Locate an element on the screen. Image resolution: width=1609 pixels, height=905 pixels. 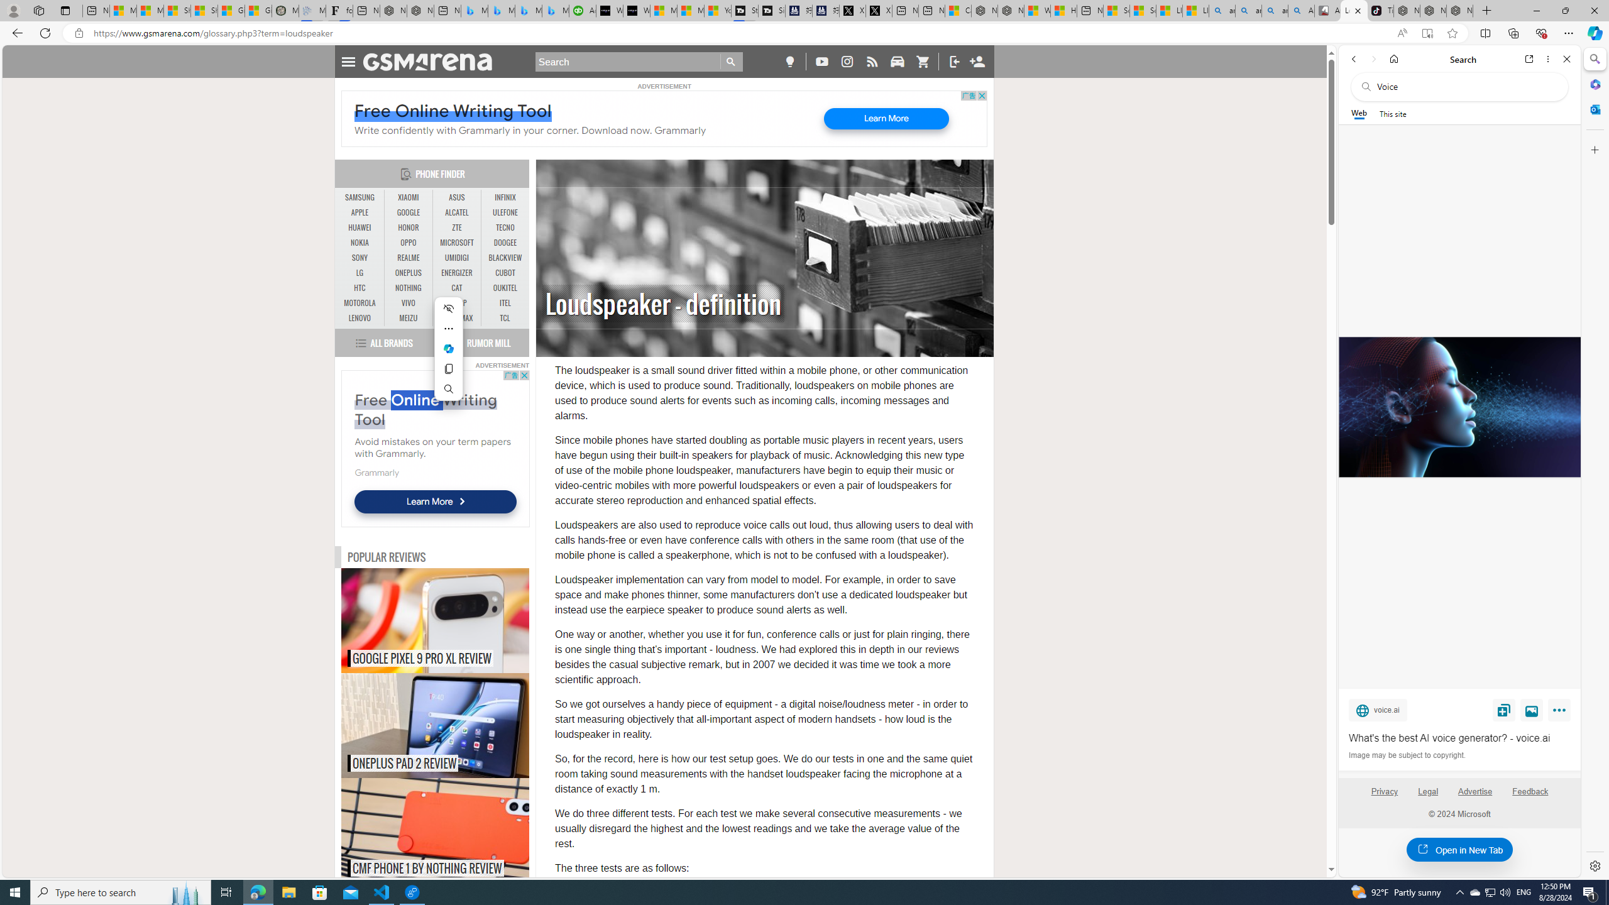
Grammarly is located at coordinates (376, 471).